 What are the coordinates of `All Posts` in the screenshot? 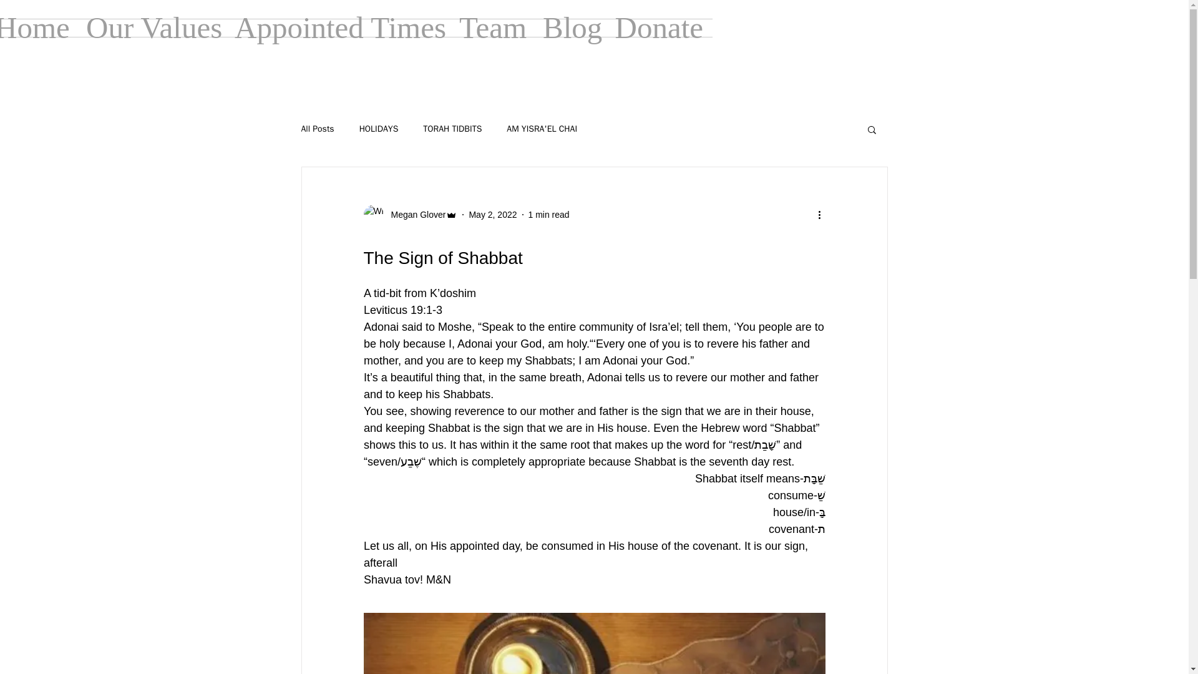 It's located at (317, 129).